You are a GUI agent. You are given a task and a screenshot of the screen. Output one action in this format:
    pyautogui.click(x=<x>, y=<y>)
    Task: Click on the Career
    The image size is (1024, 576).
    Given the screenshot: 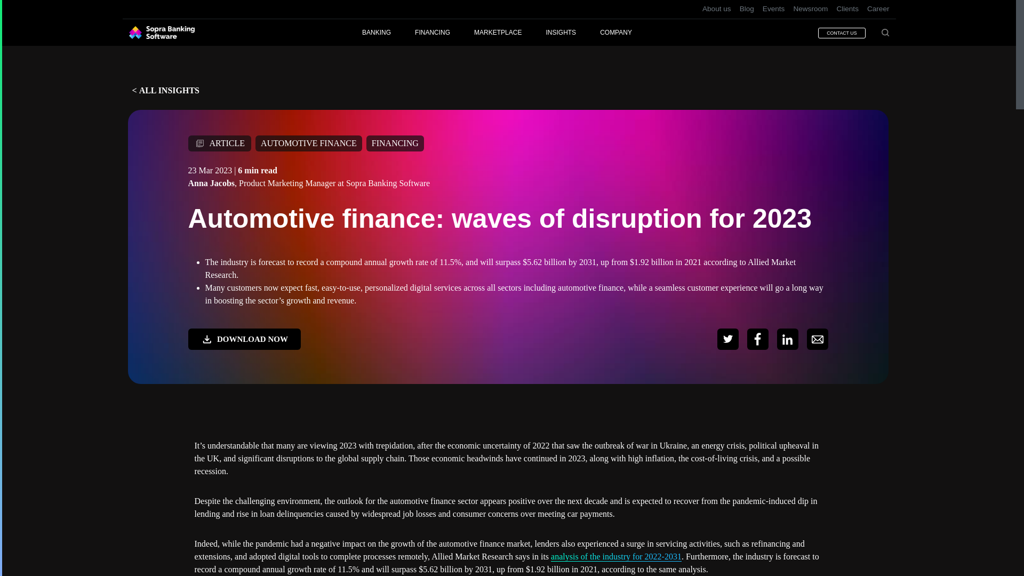 What is the action you would take?
    pyautogui.click(x=876, y=9)
    